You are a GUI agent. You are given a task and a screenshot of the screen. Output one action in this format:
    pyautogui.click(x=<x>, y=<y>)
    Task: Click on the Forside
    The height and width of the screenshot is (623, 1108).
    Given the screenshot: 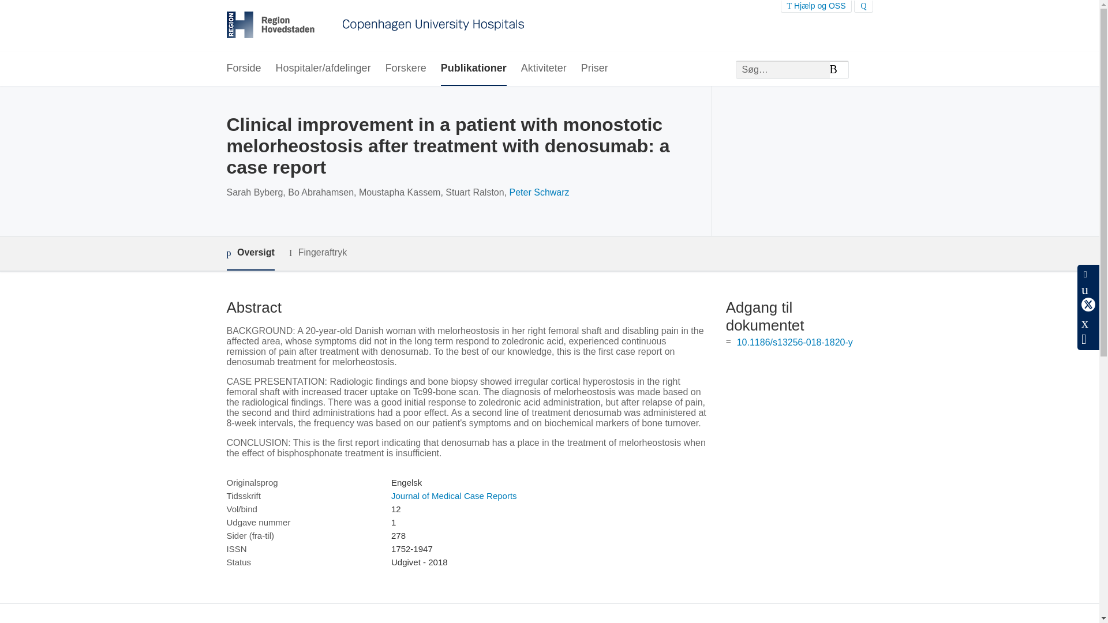 What is the action you would take?
    pyautogui.click(x=243, y=69)
    